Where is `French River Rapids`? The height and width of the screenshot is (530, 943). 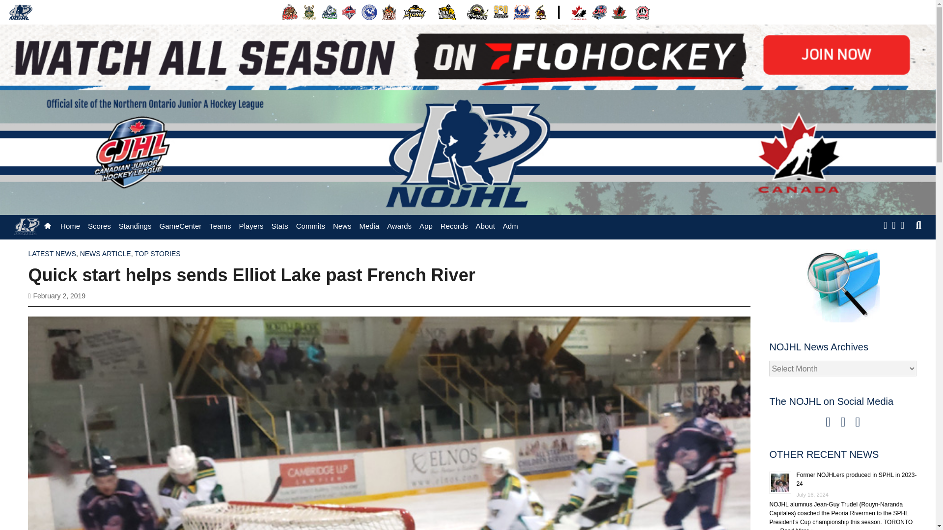
French River Rapids is located at coordinates (349, 12).